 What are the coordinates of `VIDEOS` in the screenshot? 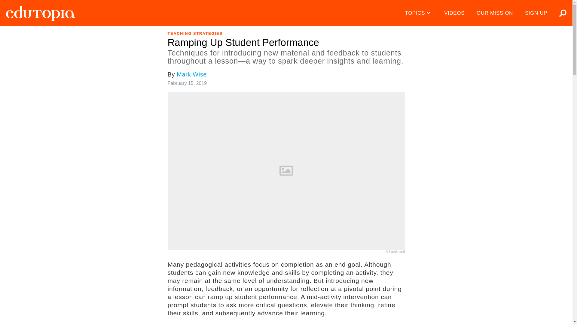 It's located at (454, 13).